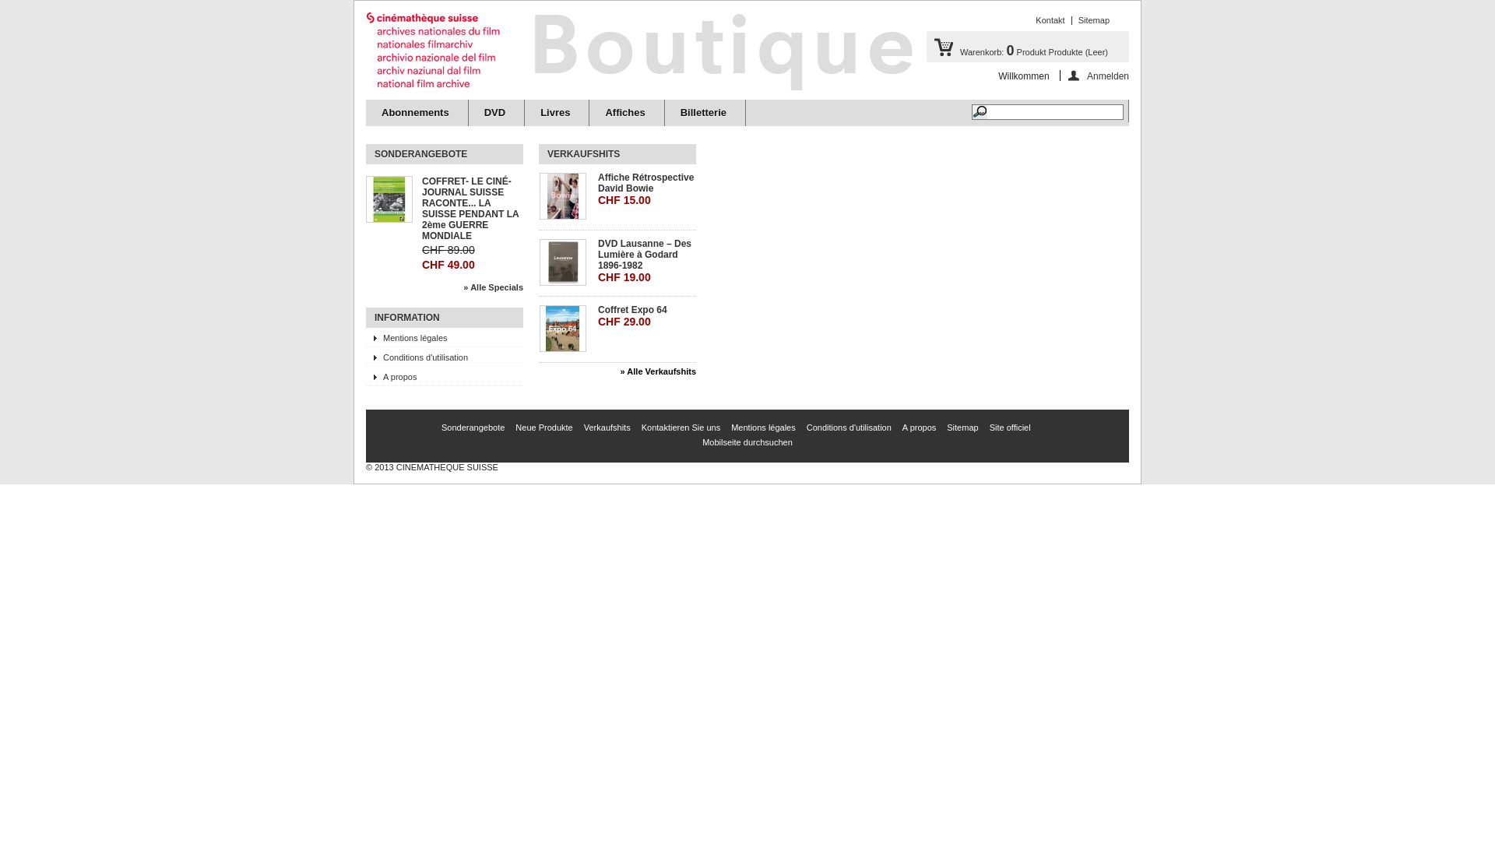 Image resolution: width=1495 pixels, height=841 pixels. What do you see at coordinates (919, 428) in the screenshot?
I see `A propos` at bounding box center [919, 428].